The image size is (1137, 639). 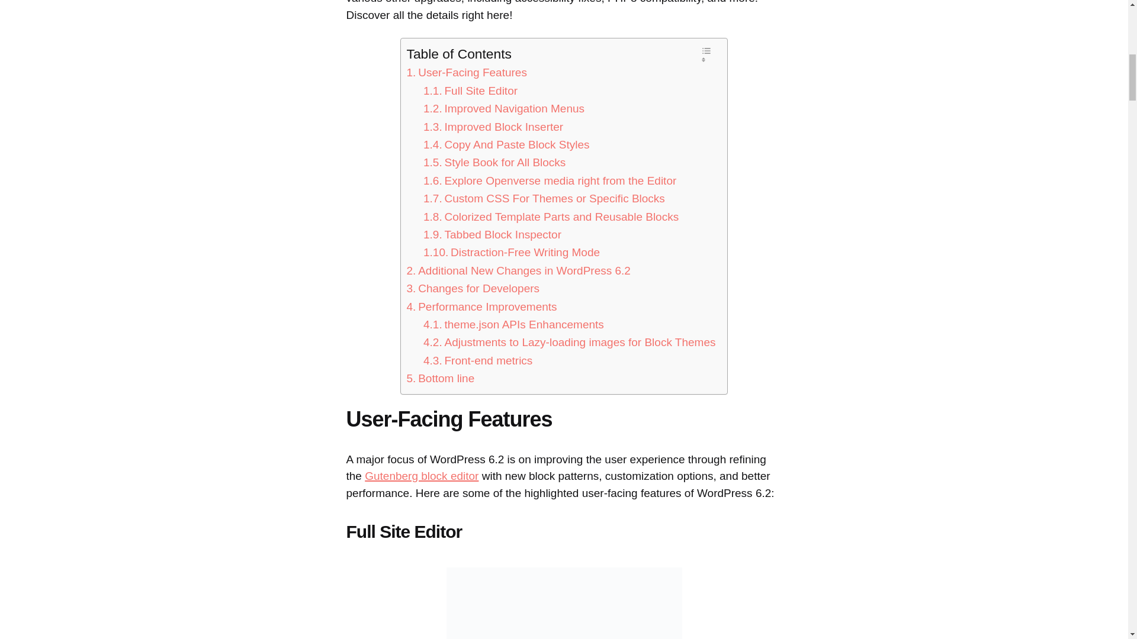 What do you see at coordinates (506, 145) in the screenshot?
I see `Copy And Paste Block Styles` at bounding box center [506, 145].